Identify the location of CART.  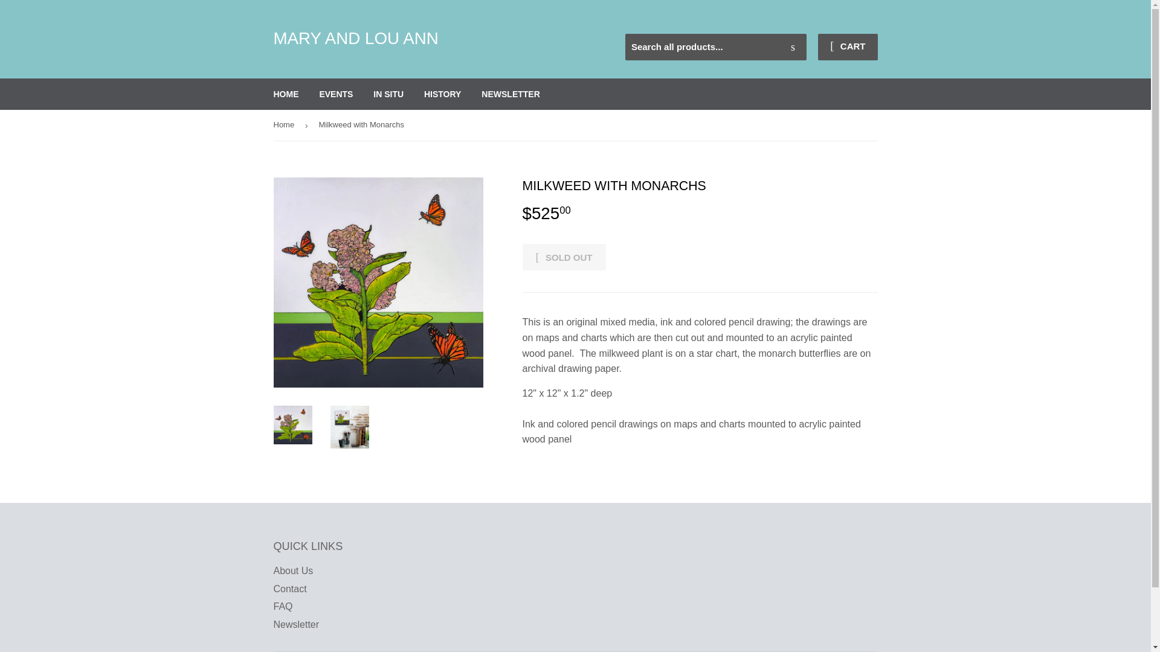
(847, 47).